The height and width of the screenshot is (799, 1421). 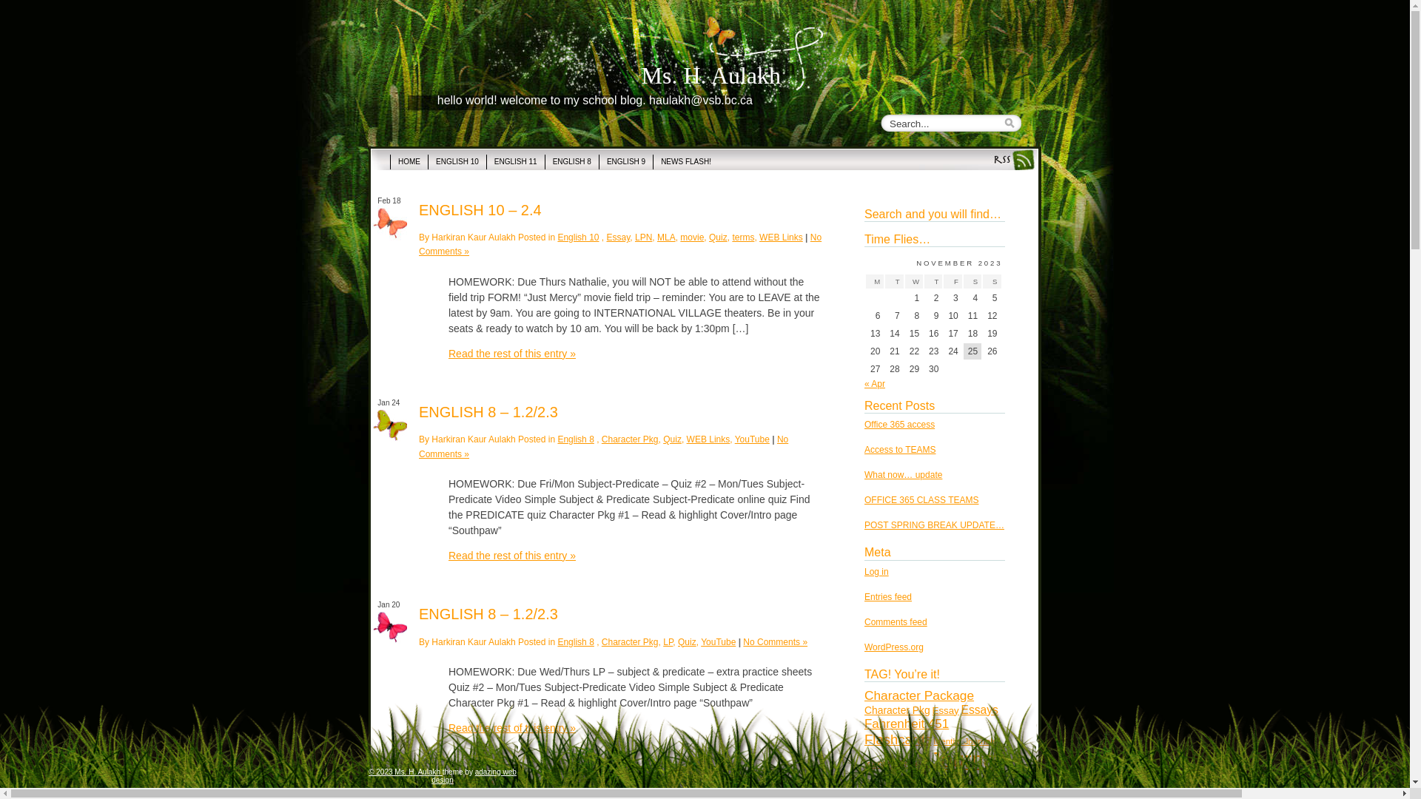 What do you see at coordinates (626, 162) in the screenshot?
I see `ENGLISH 9` at bounding box center [626, 162].